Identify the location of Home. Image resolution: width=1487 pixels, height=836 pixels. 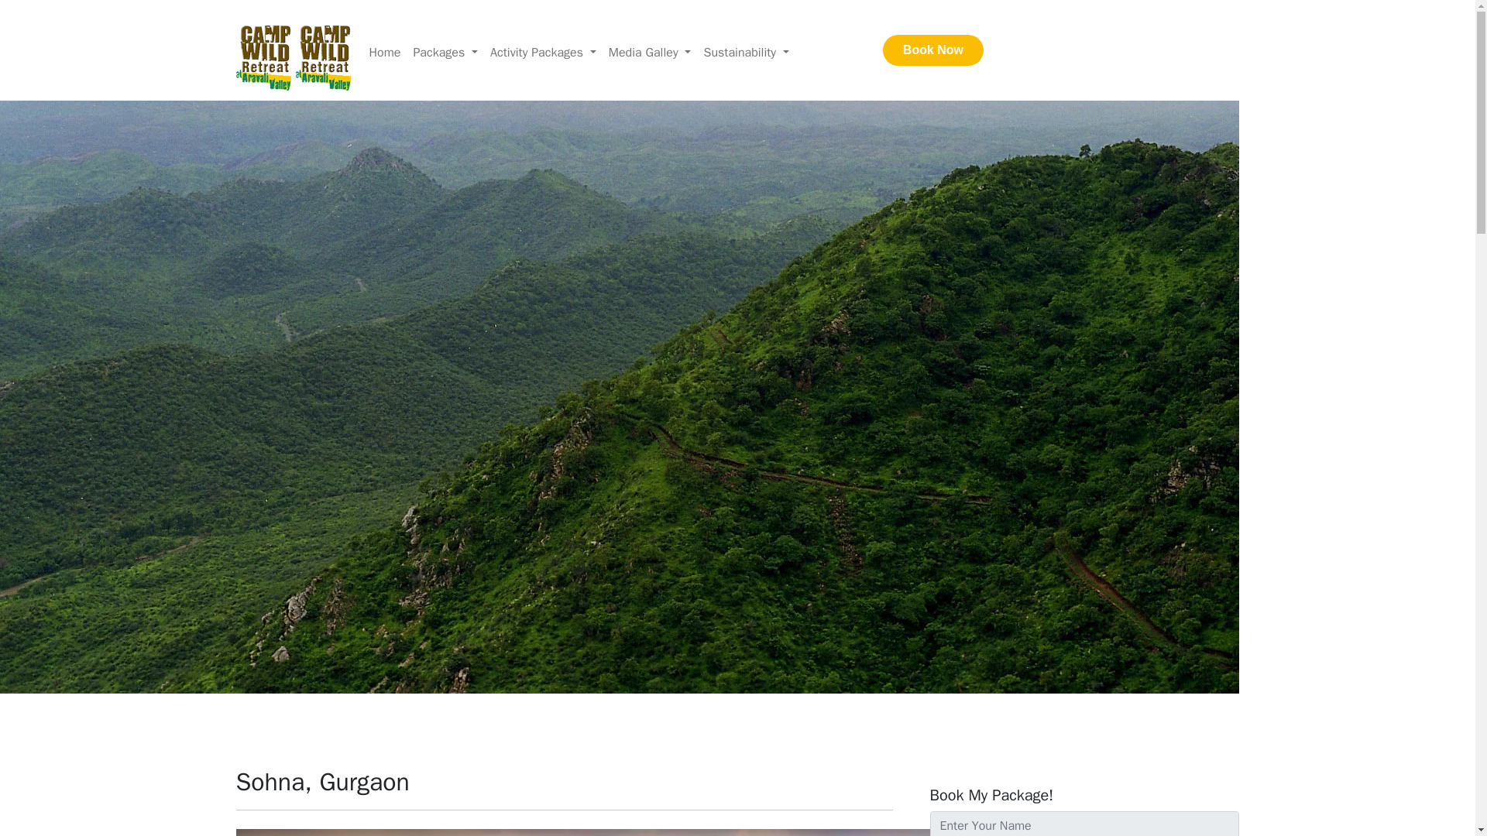
(384, 52).